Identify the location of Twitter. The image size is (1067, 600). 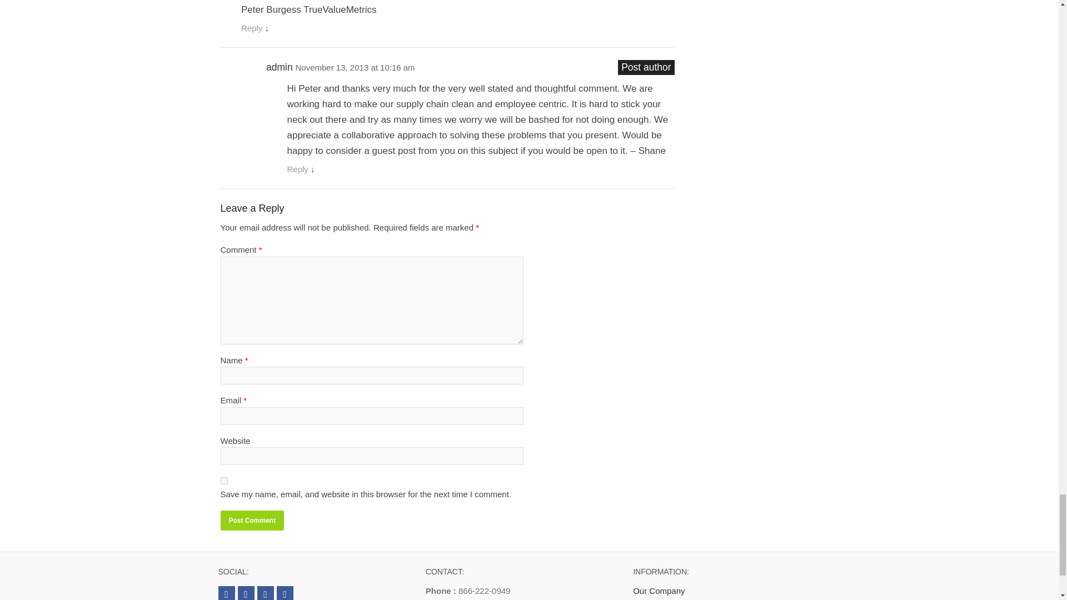
(226, 593).